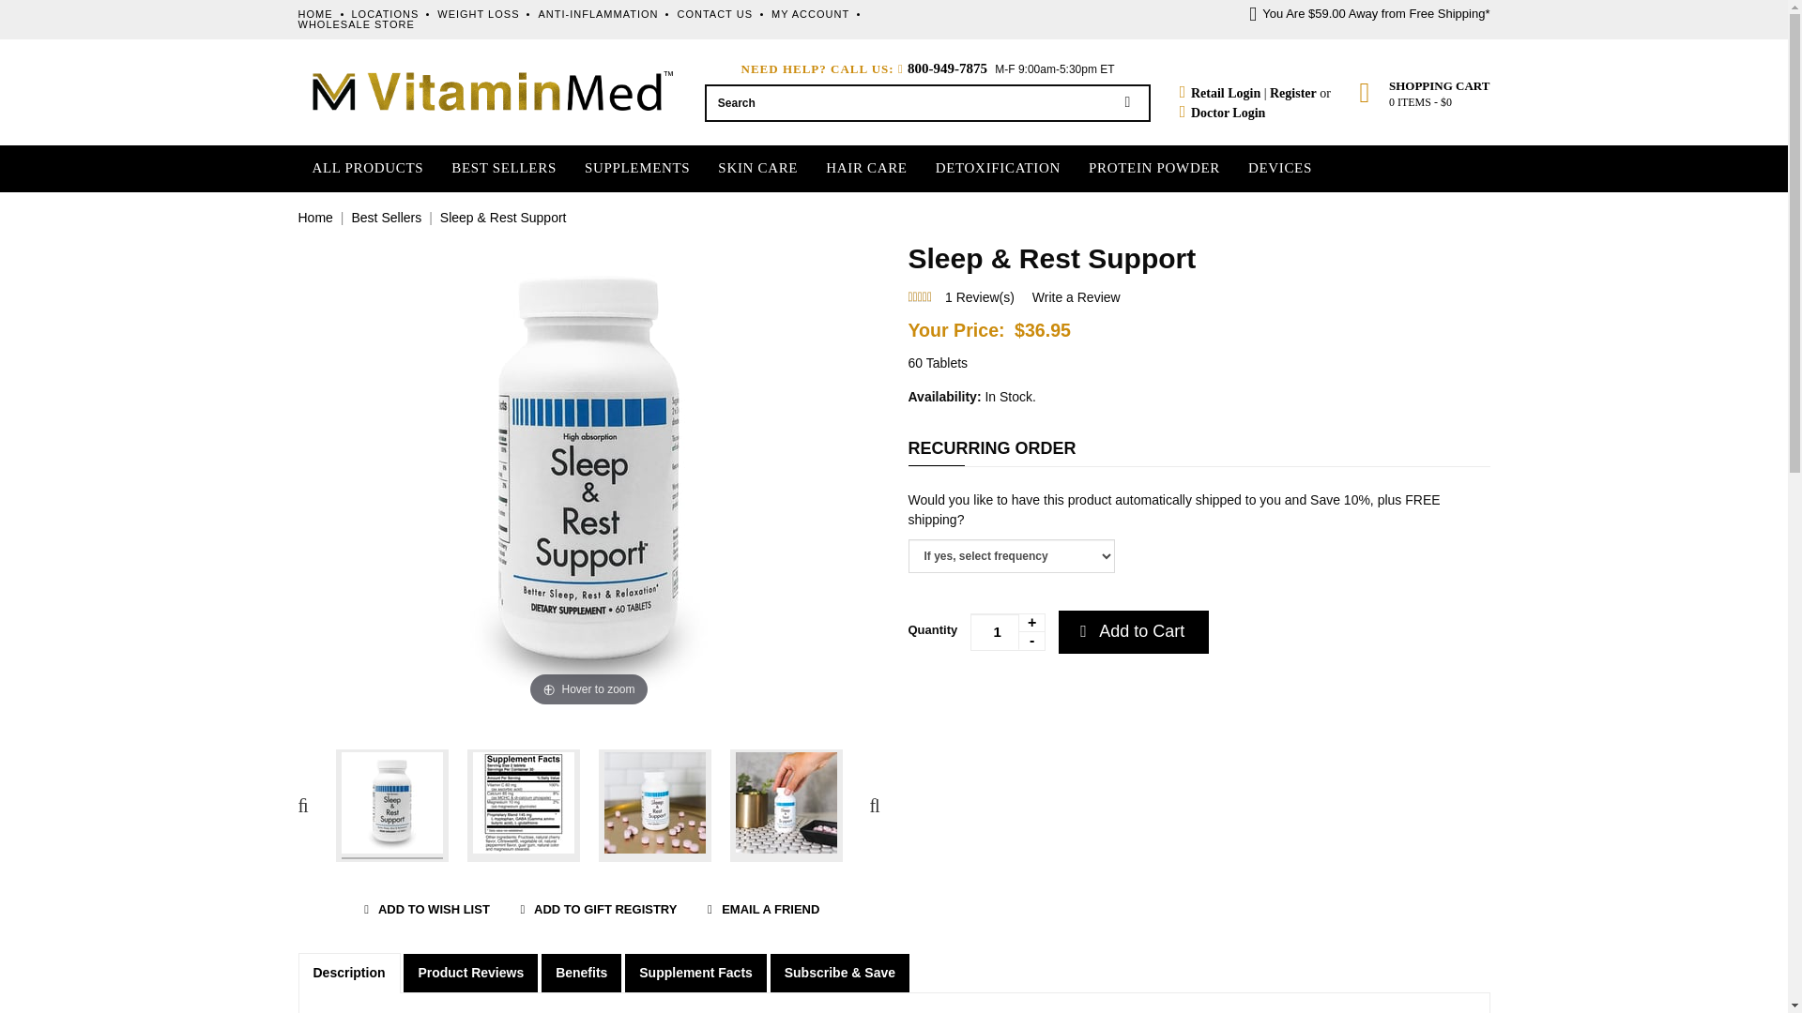 Image resolution: width=1802 pixels, height=1013 pixels. Describe the element at coordinates (636, 168) in the screenshot. I see `SUPPLEMENTS` at that location.